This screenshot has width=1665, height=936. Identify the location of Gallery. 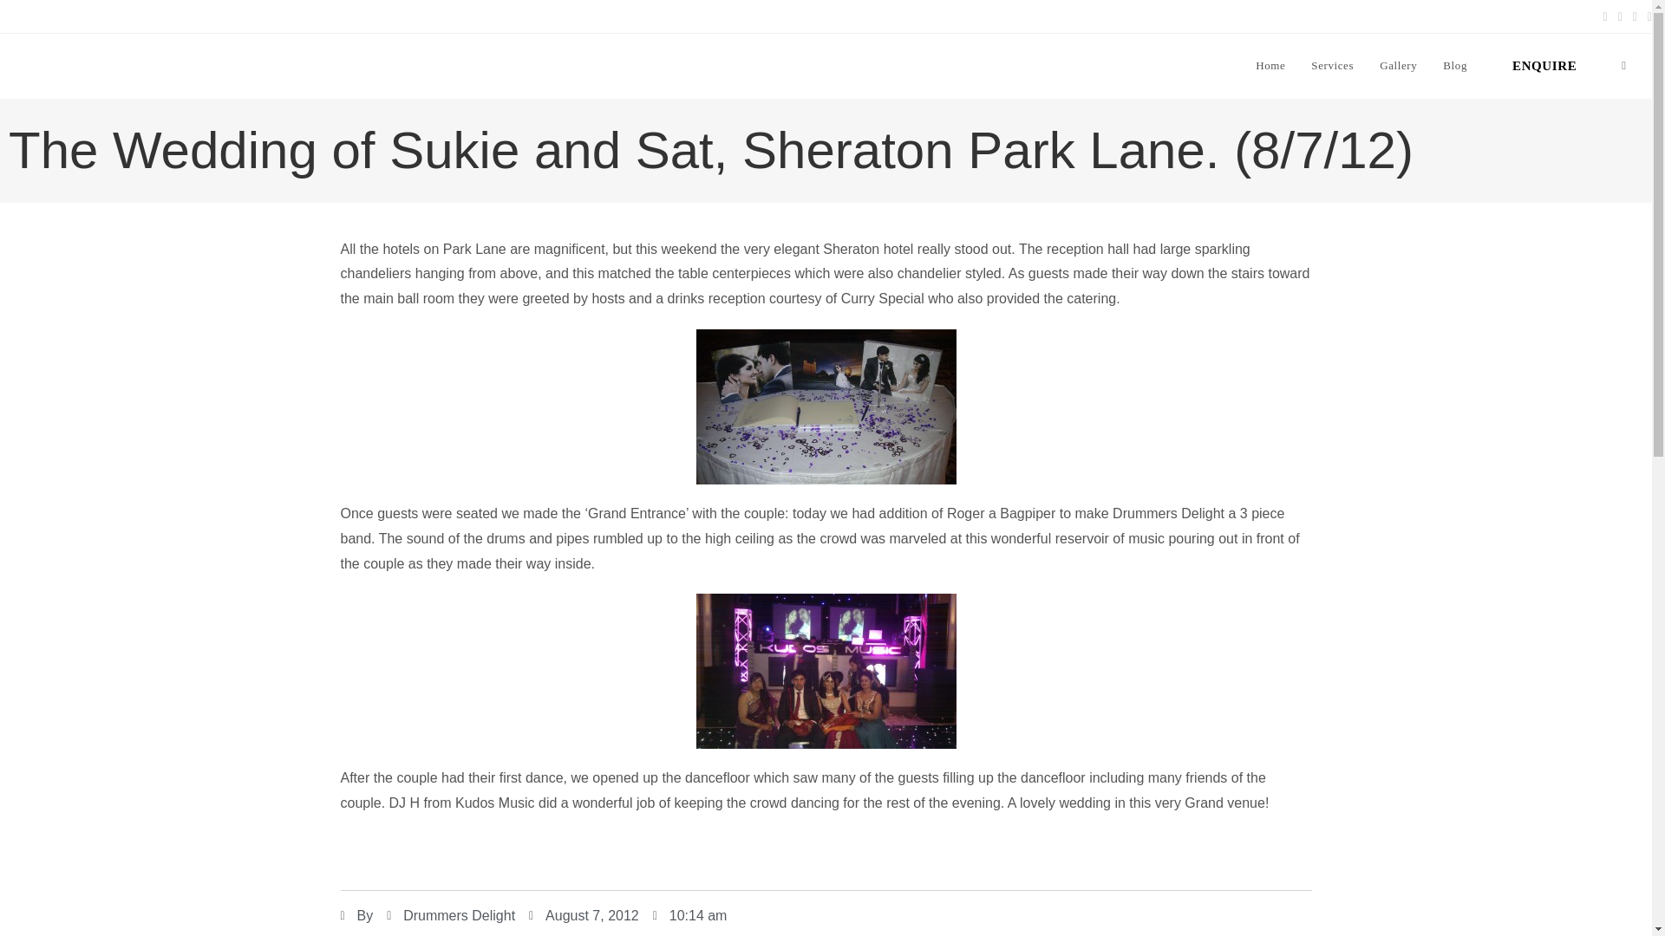
(1398, 66).